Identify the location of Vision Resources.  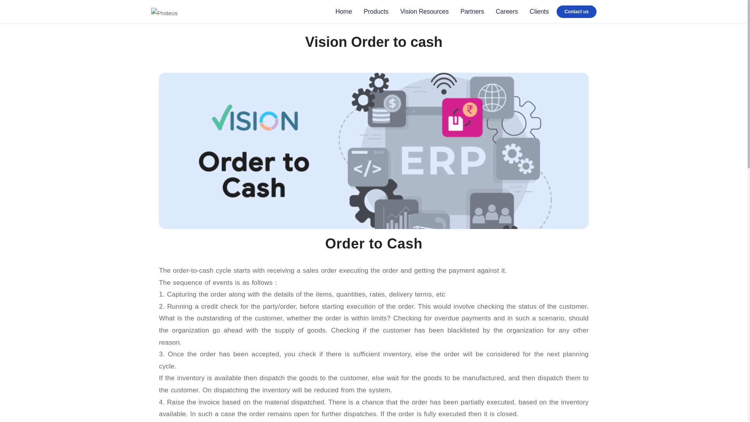
(424, 12).